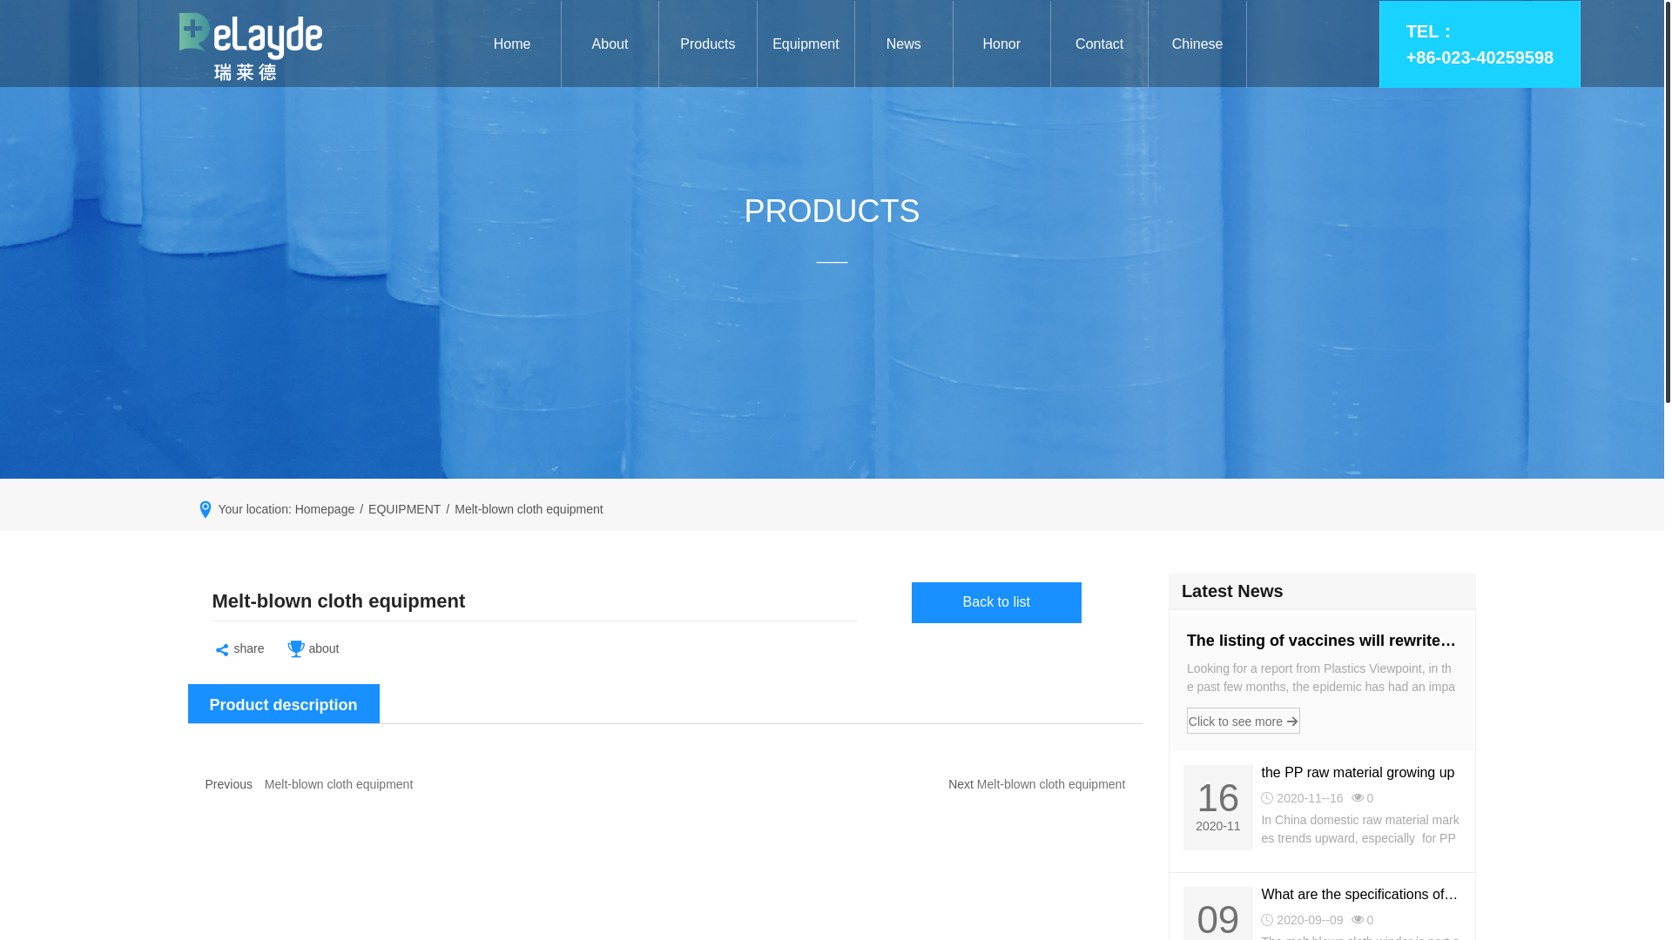 This screenshot has height=940, width=1672. Describe the element at coordinates (707, 44) in the screenshot. I see `Products` at that location.